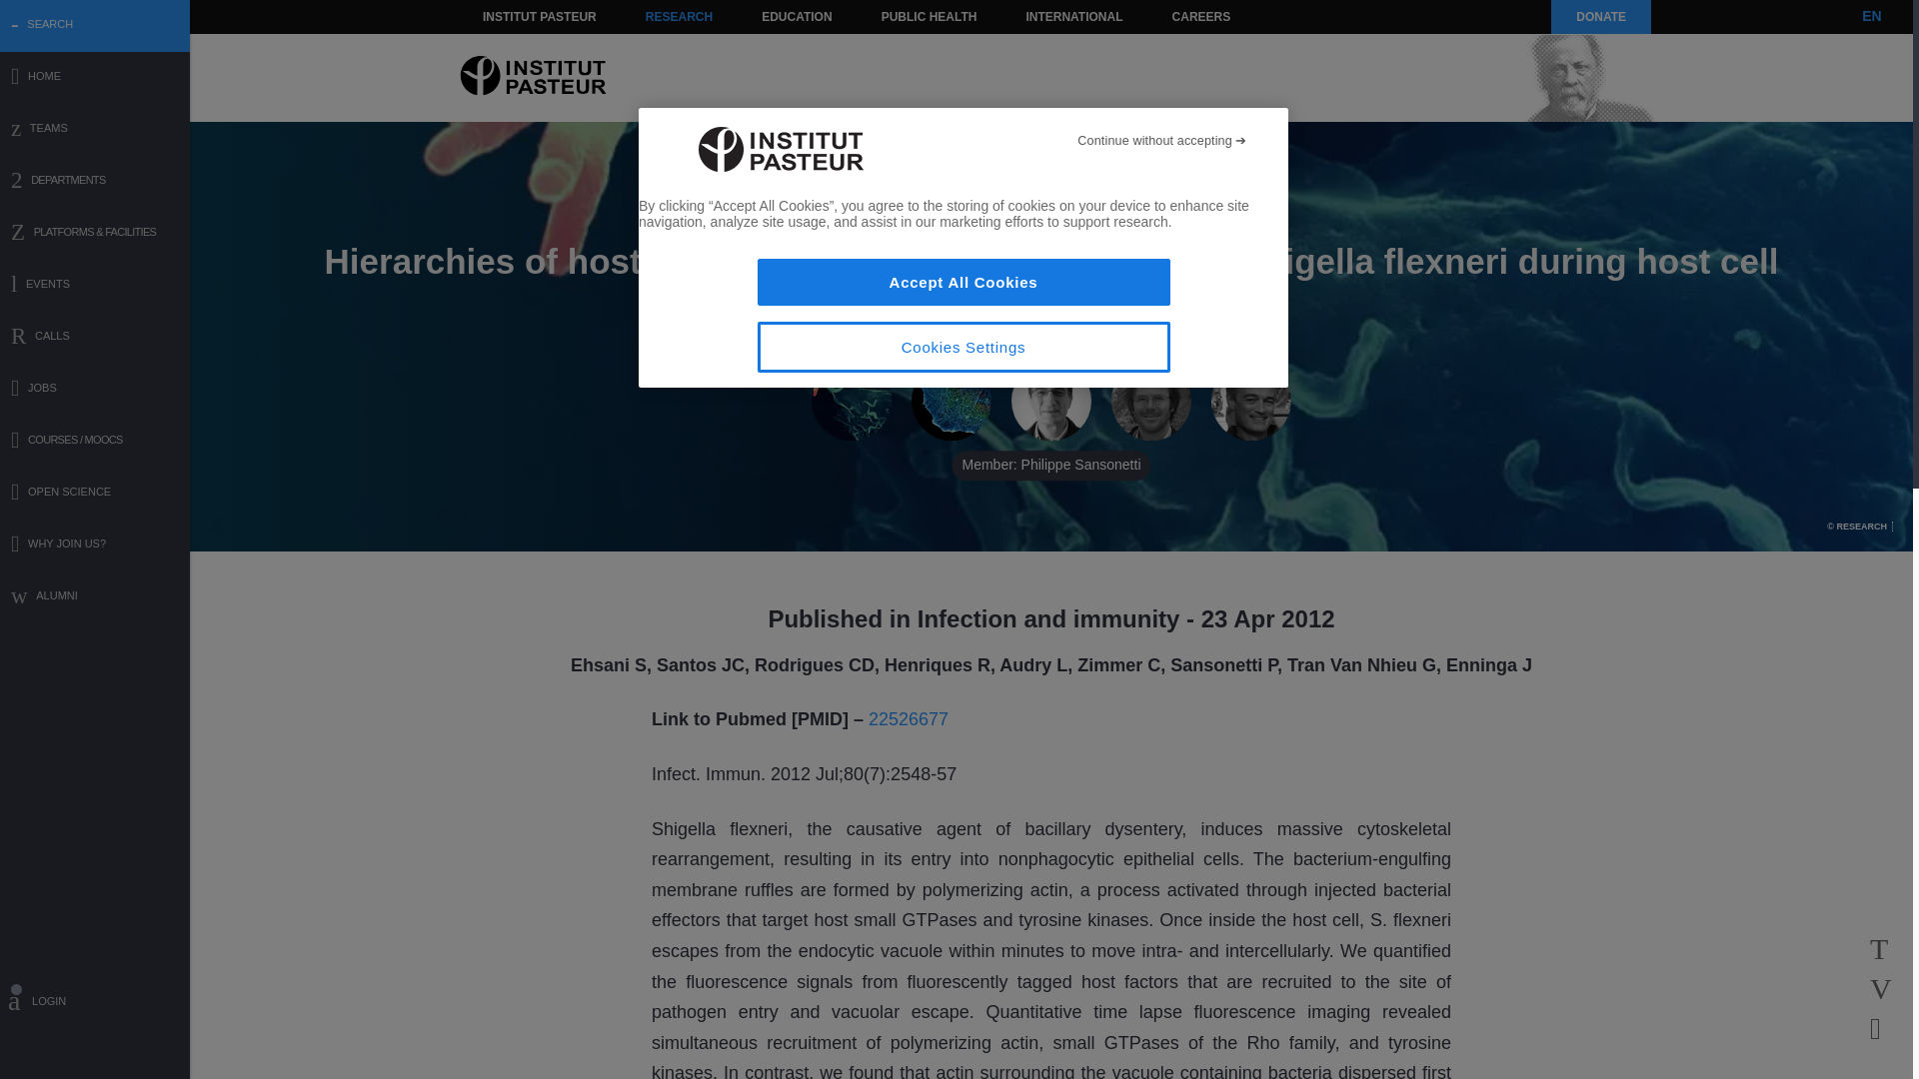 Image resolution: width=1919 pixels, height=1079 pixels. What do you see at coordinates (1871, 16) in the screenshot?
I see `EN` at bounding box center [1871, 16].